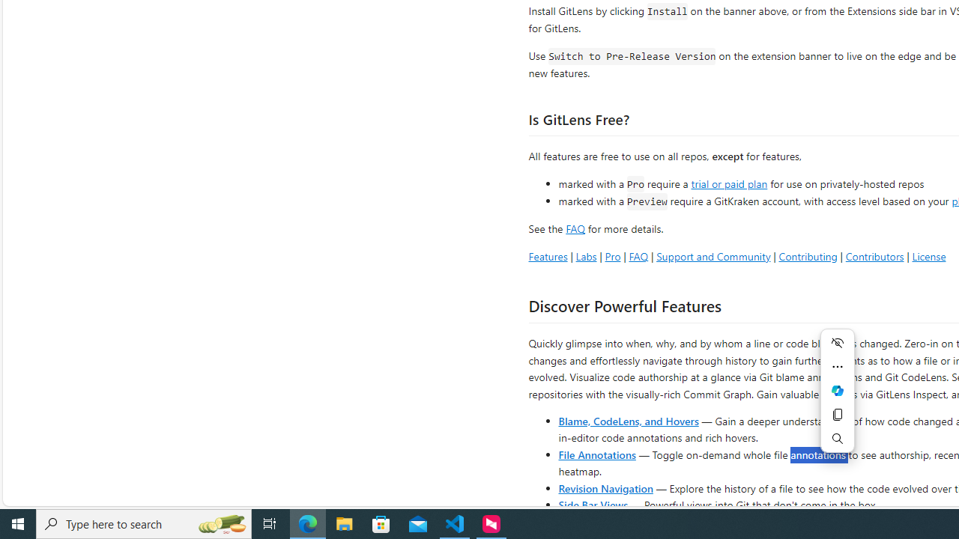 This screenshot has width=959, height=539. I want to click on Hide menu, so click(838, 343).